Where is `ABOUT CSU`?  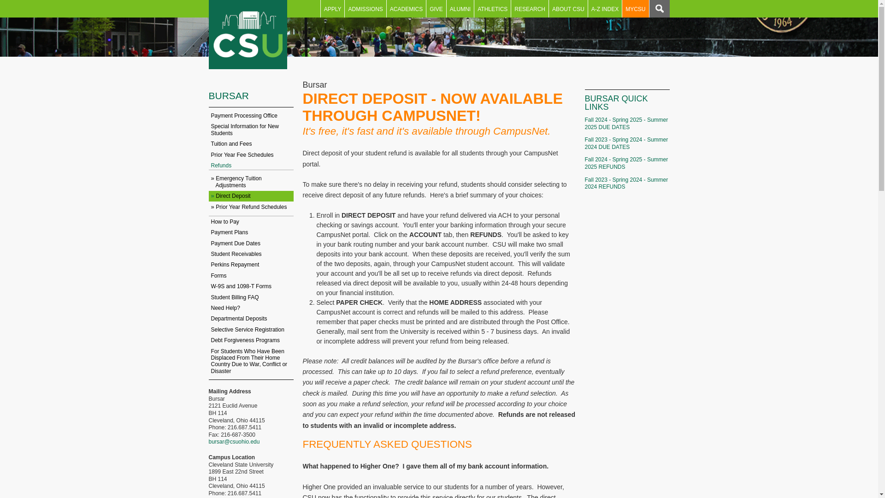
ABOUT CSU is located at coordinates (568, 8).